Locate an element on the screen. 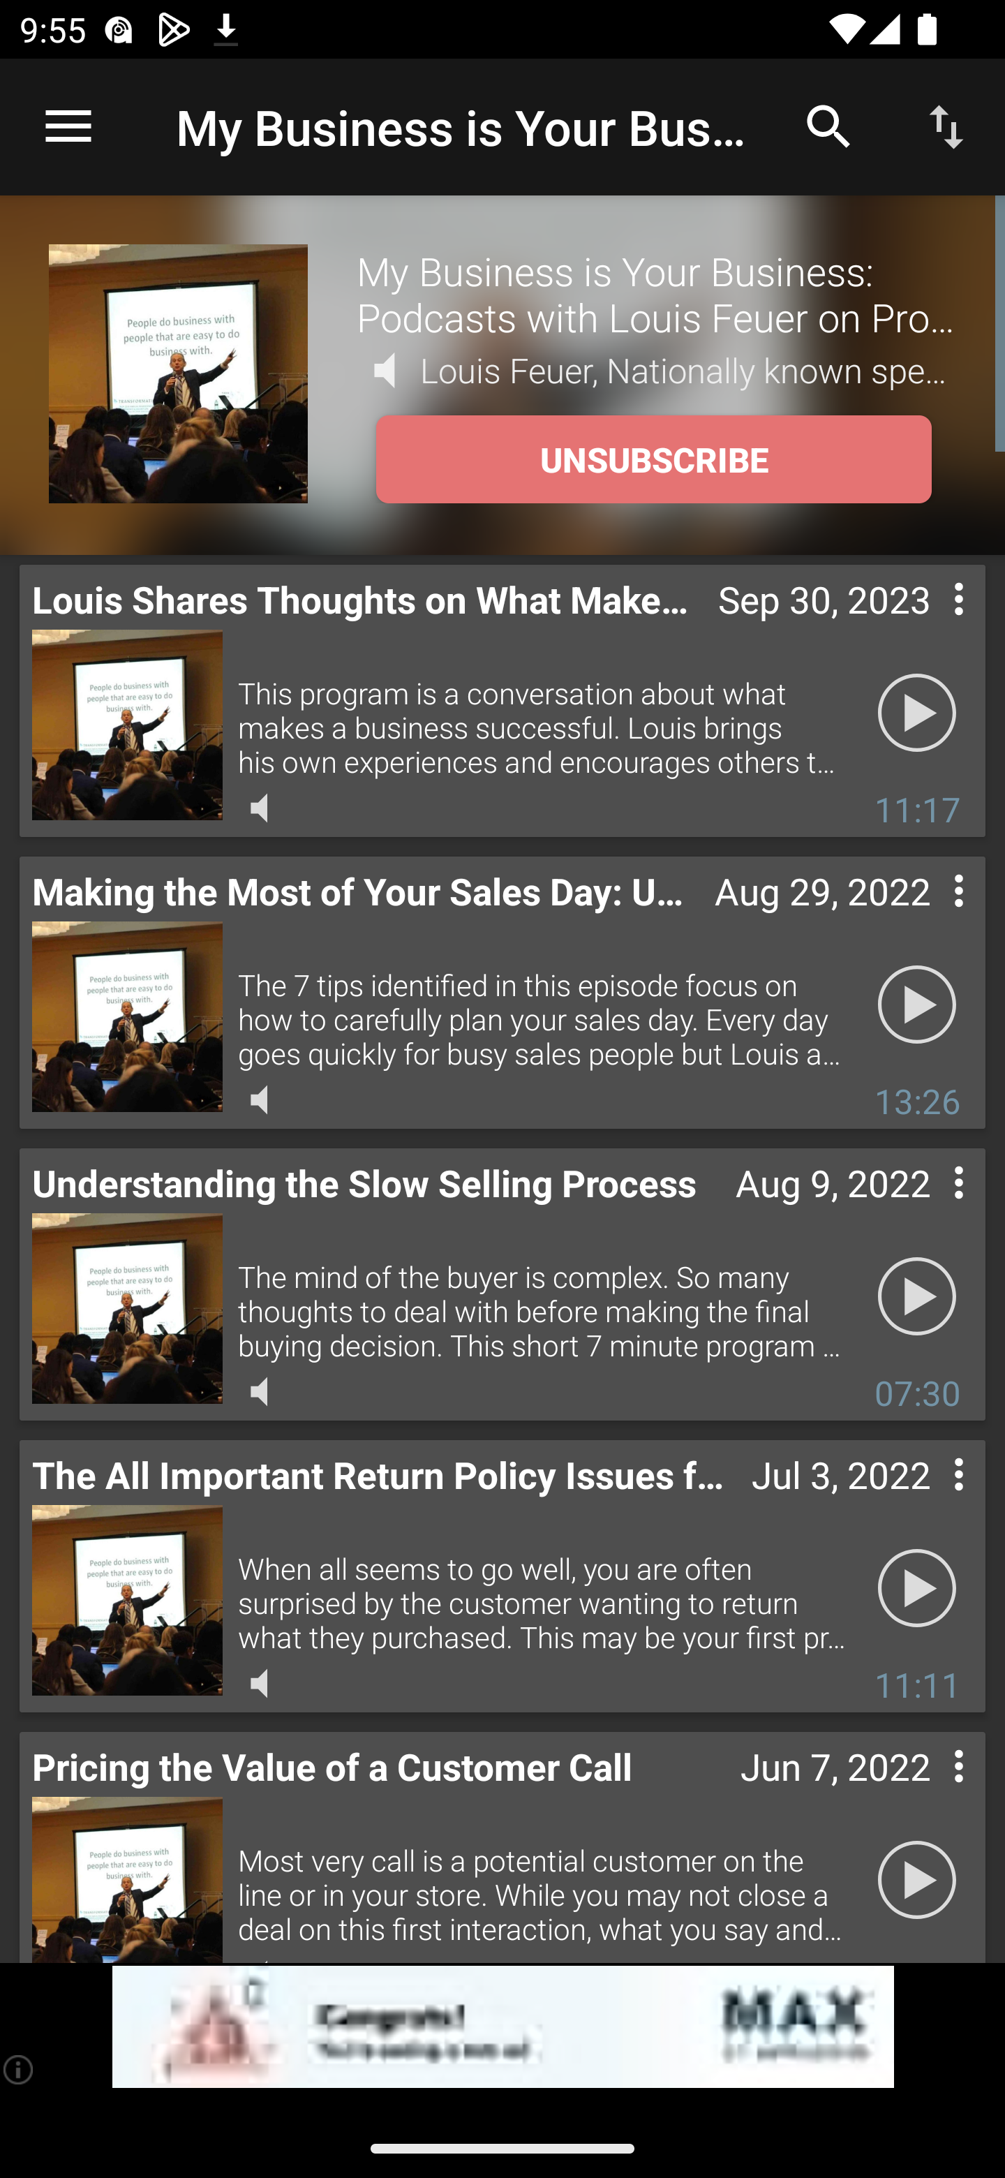 This screenshot has height=2178, width=1005. UNSUBSCRIBE is located at coordinates (653, 459).